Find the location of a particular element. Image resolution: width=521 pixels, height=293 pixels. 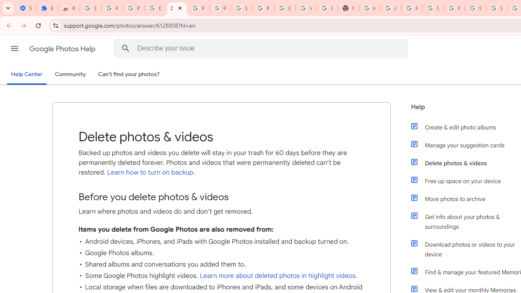

Delete photos & videos - Computer - Google Photos Help is located at coordinates (155, 8).